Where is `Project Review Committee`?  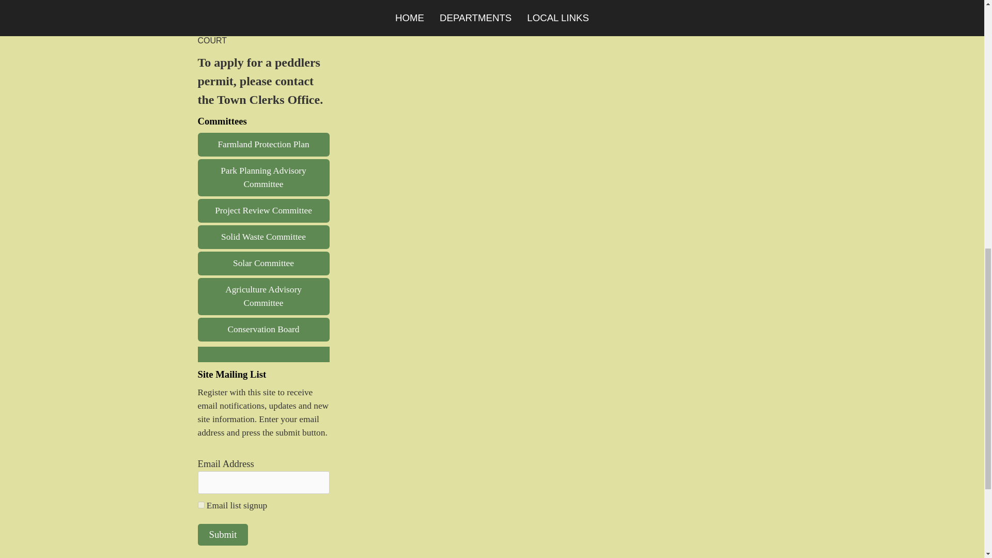 Project Review Committee is located at coordinates (263, 210).